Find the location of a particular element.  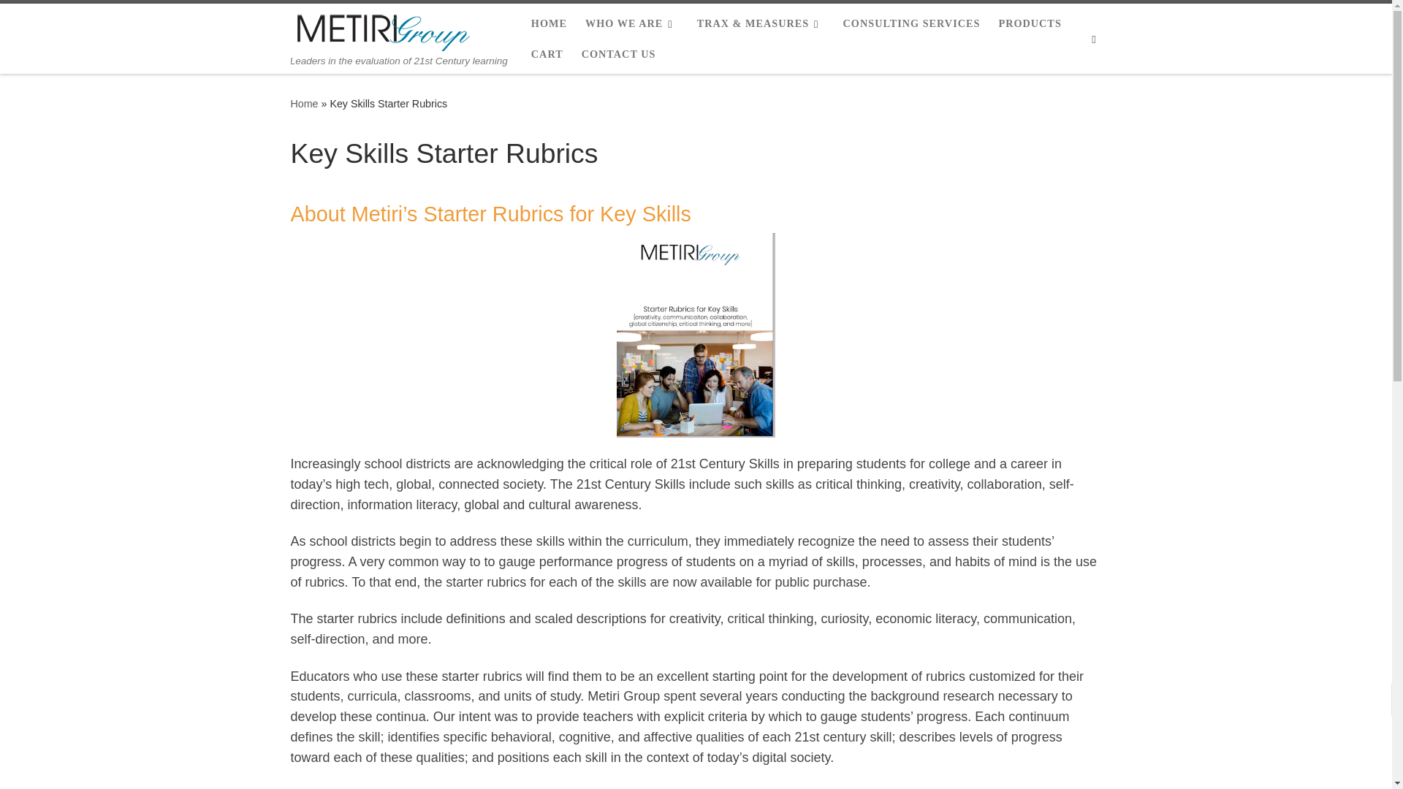

CONTACT US is located at coordinates (618, 54).